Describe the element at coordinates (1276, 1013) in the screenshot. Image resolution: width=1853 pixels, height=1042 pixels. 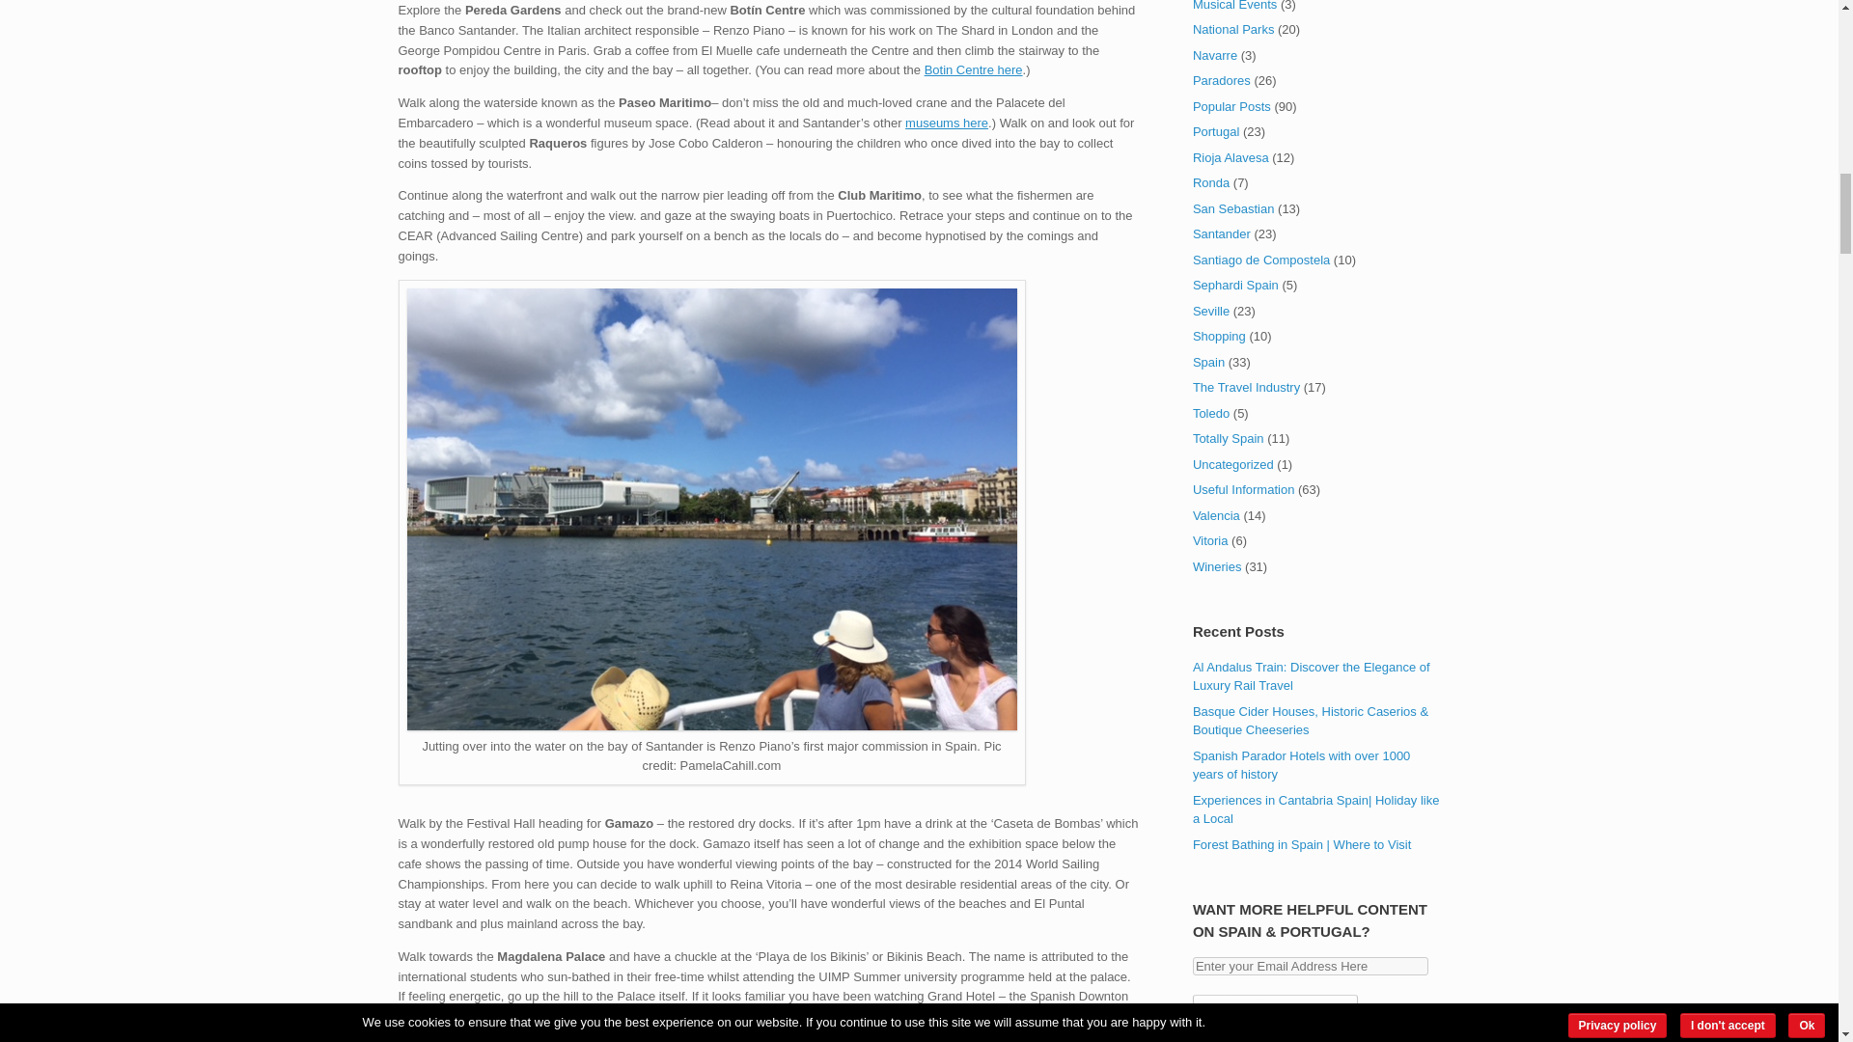
I see `Give Me Great Content` at that location.